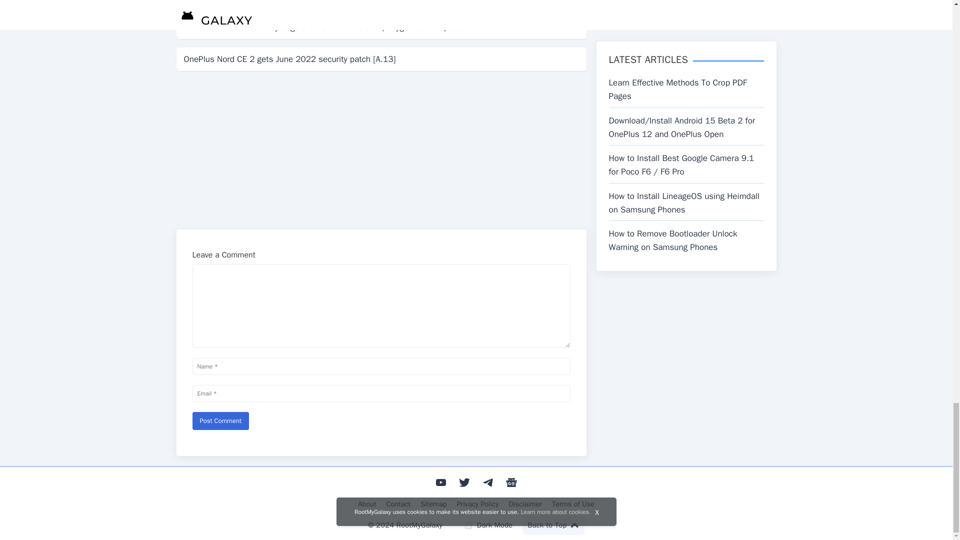  Describe the element at coordinates (468, 526) in the screenshot. I see `on` at that location.